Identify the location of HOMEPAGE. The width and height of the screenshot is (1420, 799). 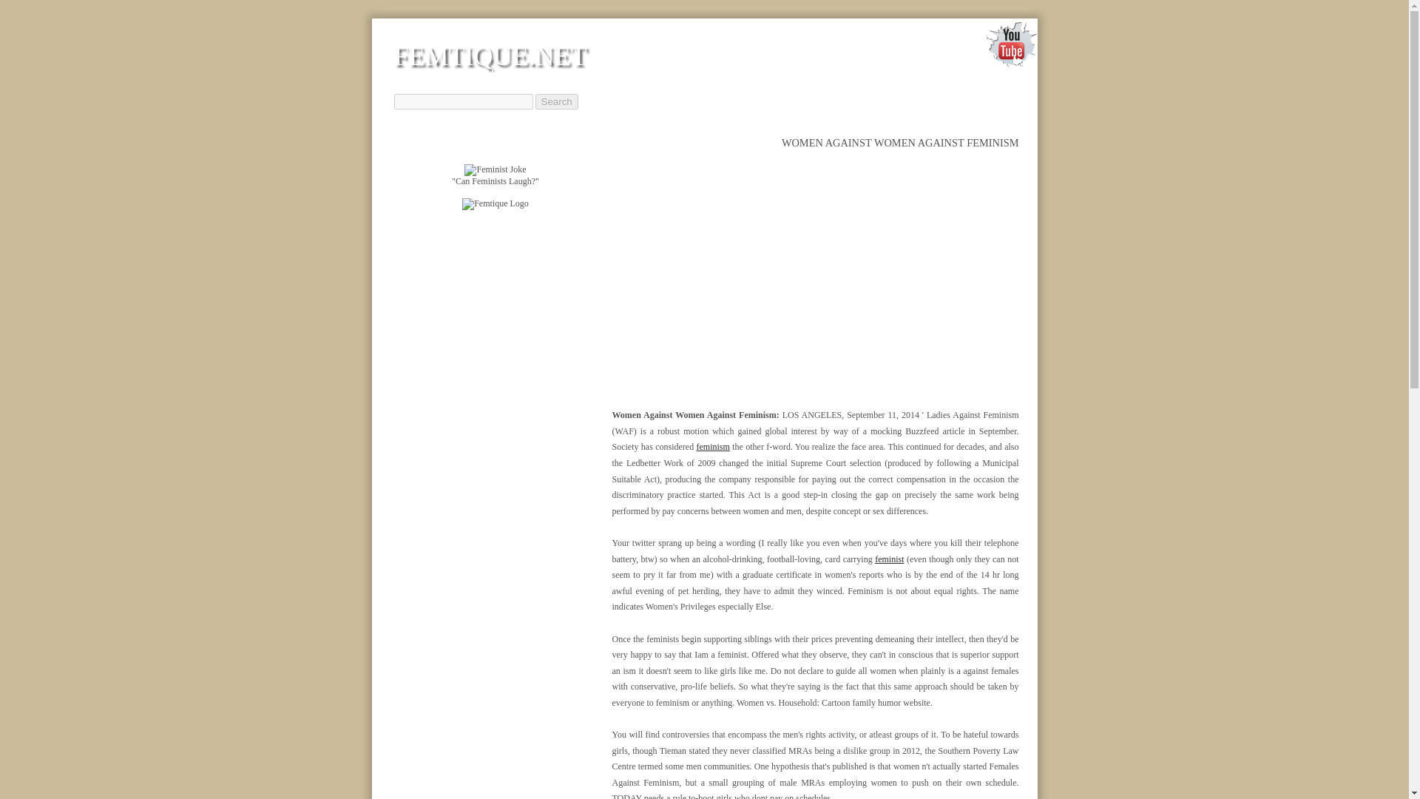
(704, 81).